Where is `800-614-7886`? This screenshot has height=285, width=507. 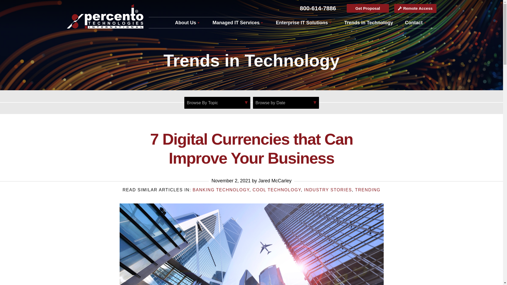 800-614-7886 is located at coordinates (317, 8).